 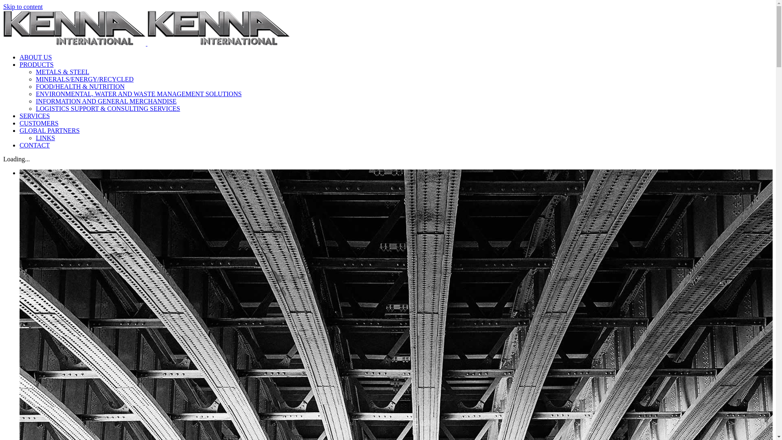 What do you see at coordinates (35, 116) in the screenshot?
I see `SERVICES` at bounding box center [35, 116].